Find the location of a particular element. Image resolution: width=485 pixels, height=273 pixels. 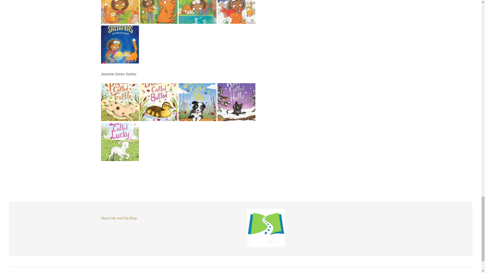

About Me and My Blog is located at coordinates (119, 218).